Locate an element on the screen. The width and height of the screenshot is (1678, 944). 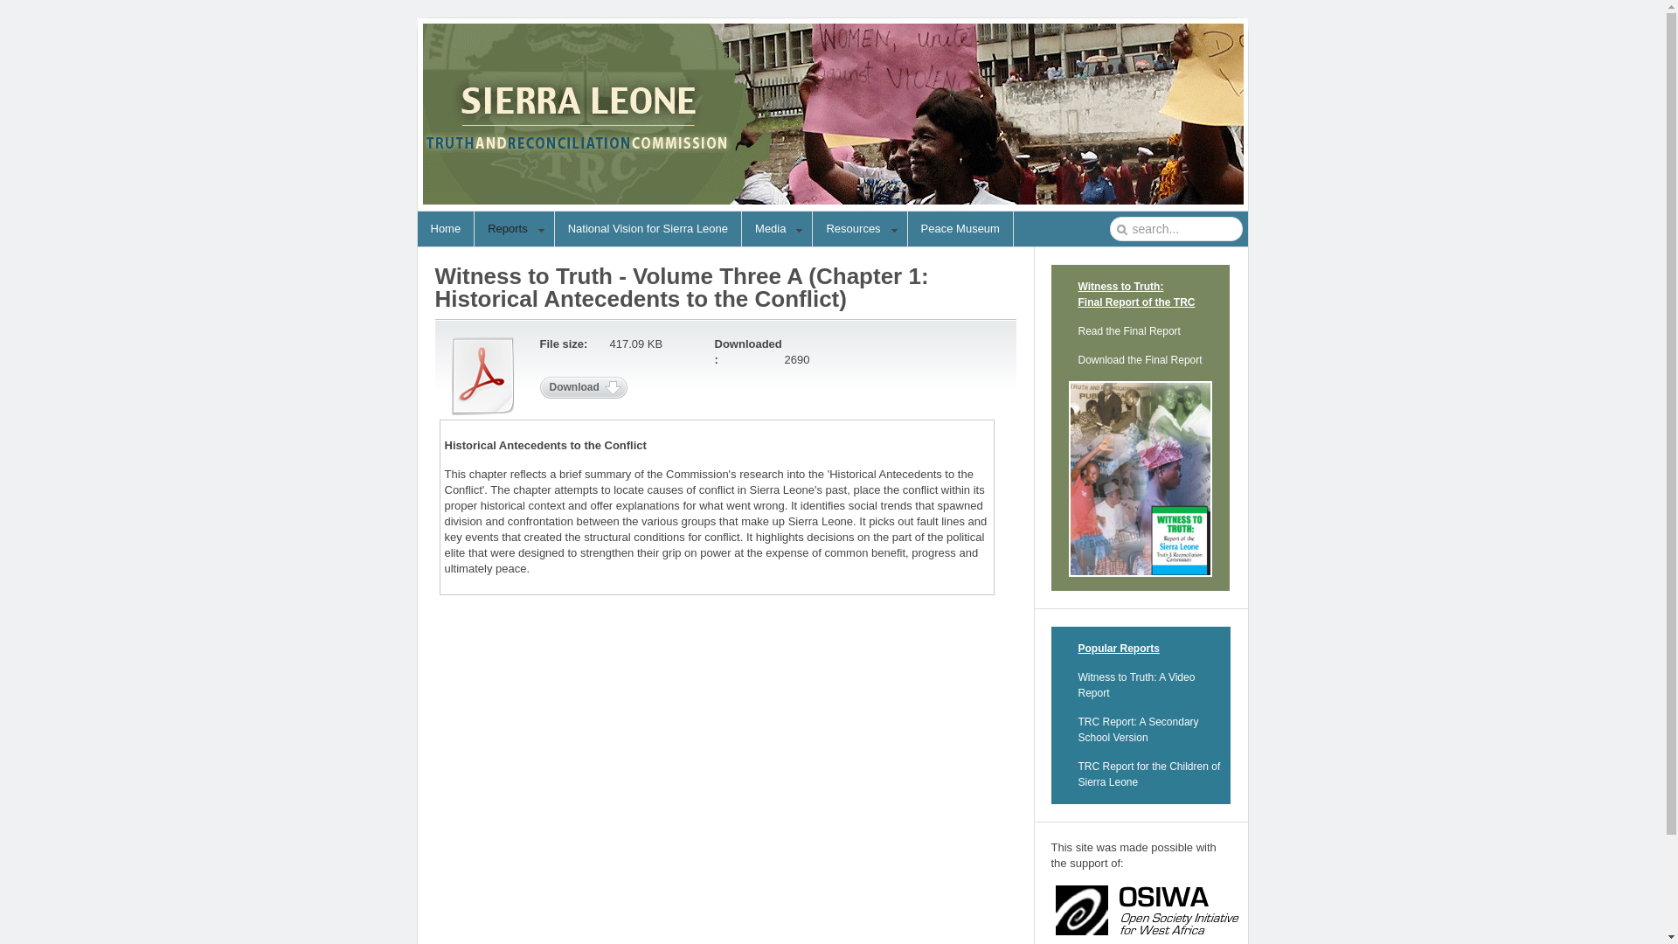
Popular Reports is located at coordinates (1119, 649).